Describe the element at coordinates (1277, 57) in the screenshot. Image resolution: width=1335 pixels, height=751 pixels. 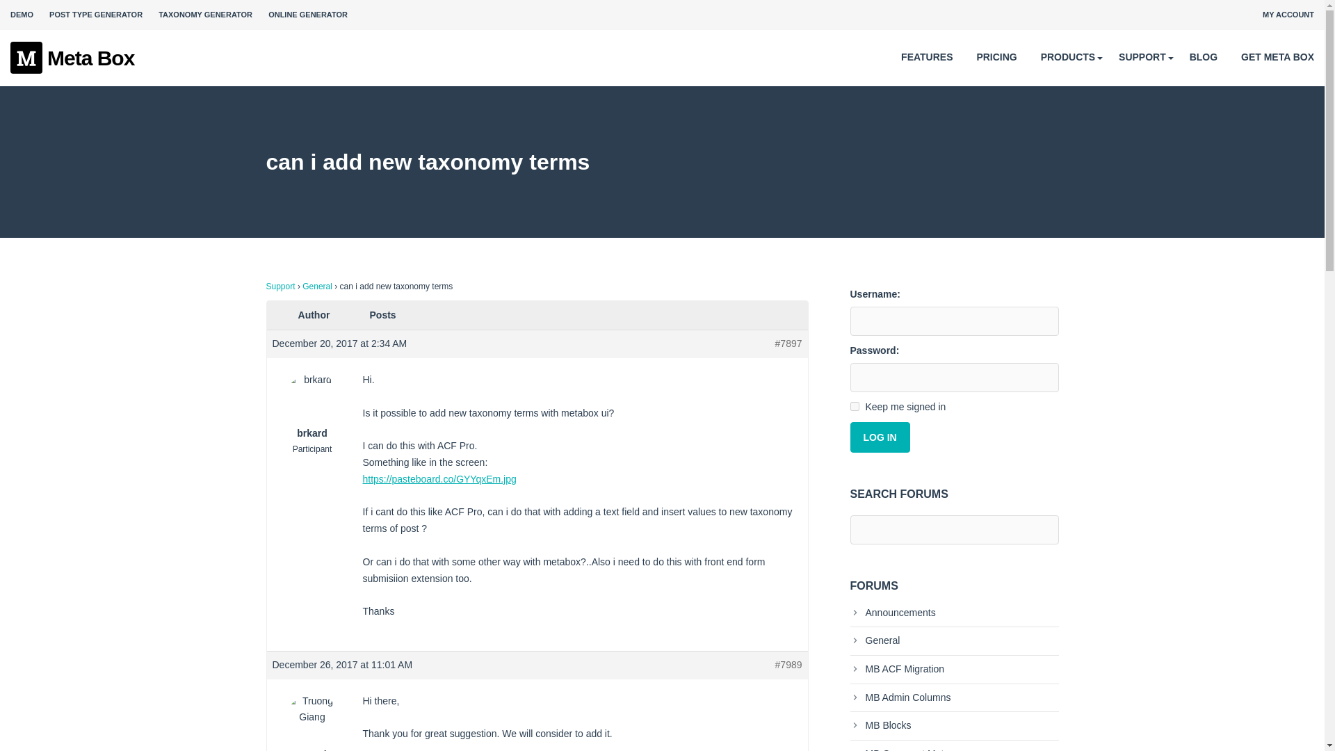
I see `GET META BOX` at that location.